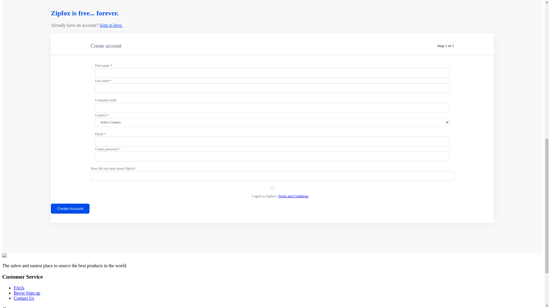 This screenshot has width=549, height=308. Describe the element at coordinates (70, 208) in the screenshot. I see `Create Account` at that location.